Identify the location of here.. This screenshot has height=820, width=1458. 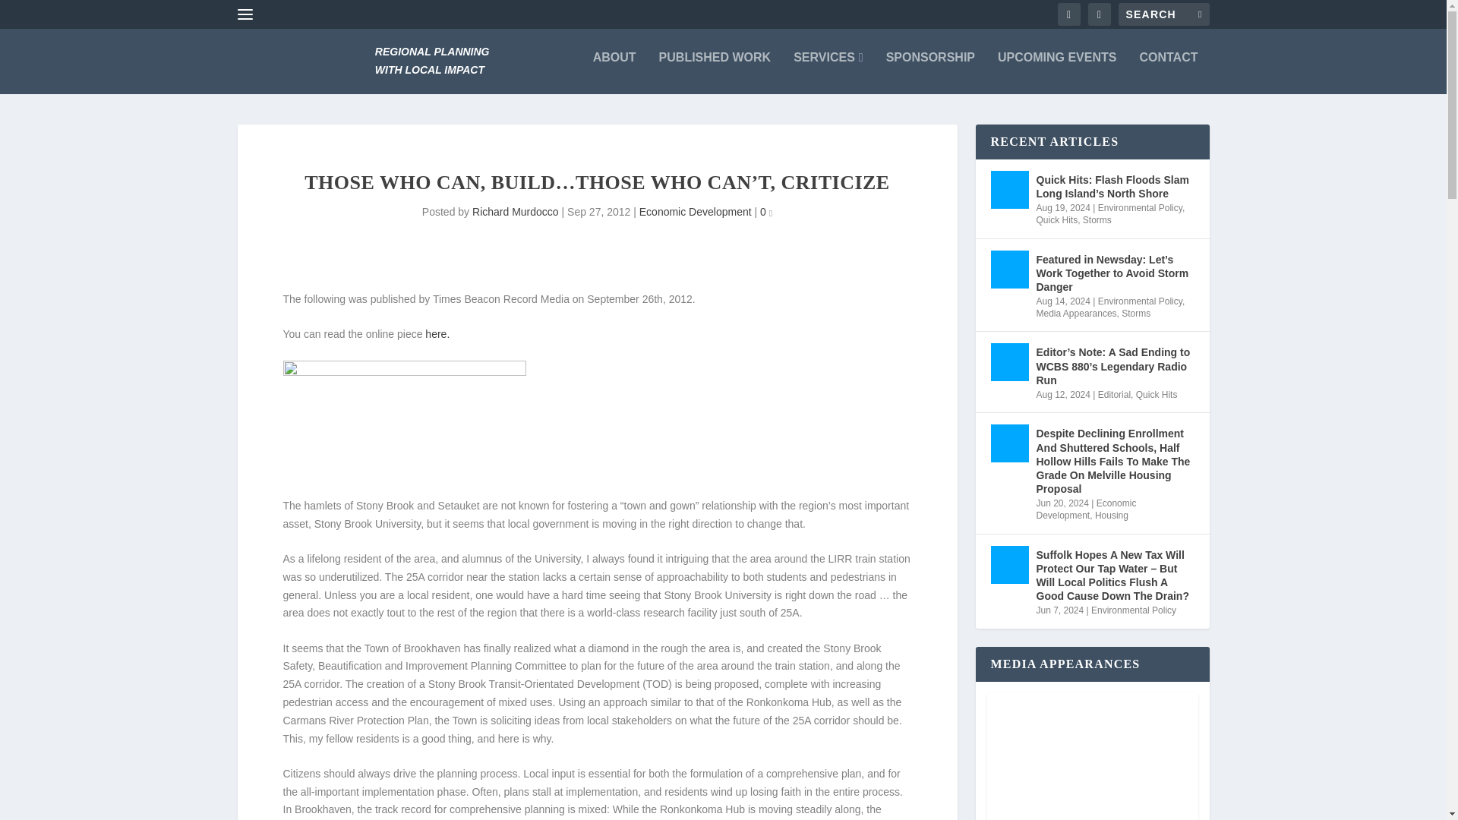
(437, 334).